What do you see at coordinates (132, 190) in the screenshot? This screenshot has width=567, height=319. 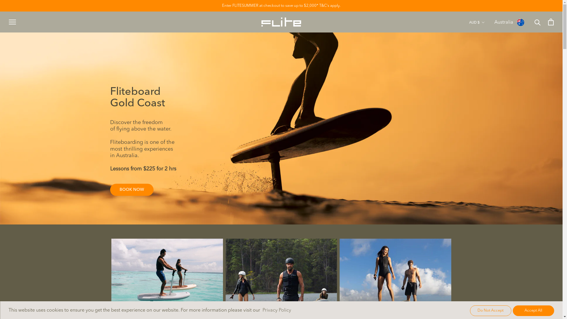 I see `  BOOK NOW  ` at bounding box center [132, 190].